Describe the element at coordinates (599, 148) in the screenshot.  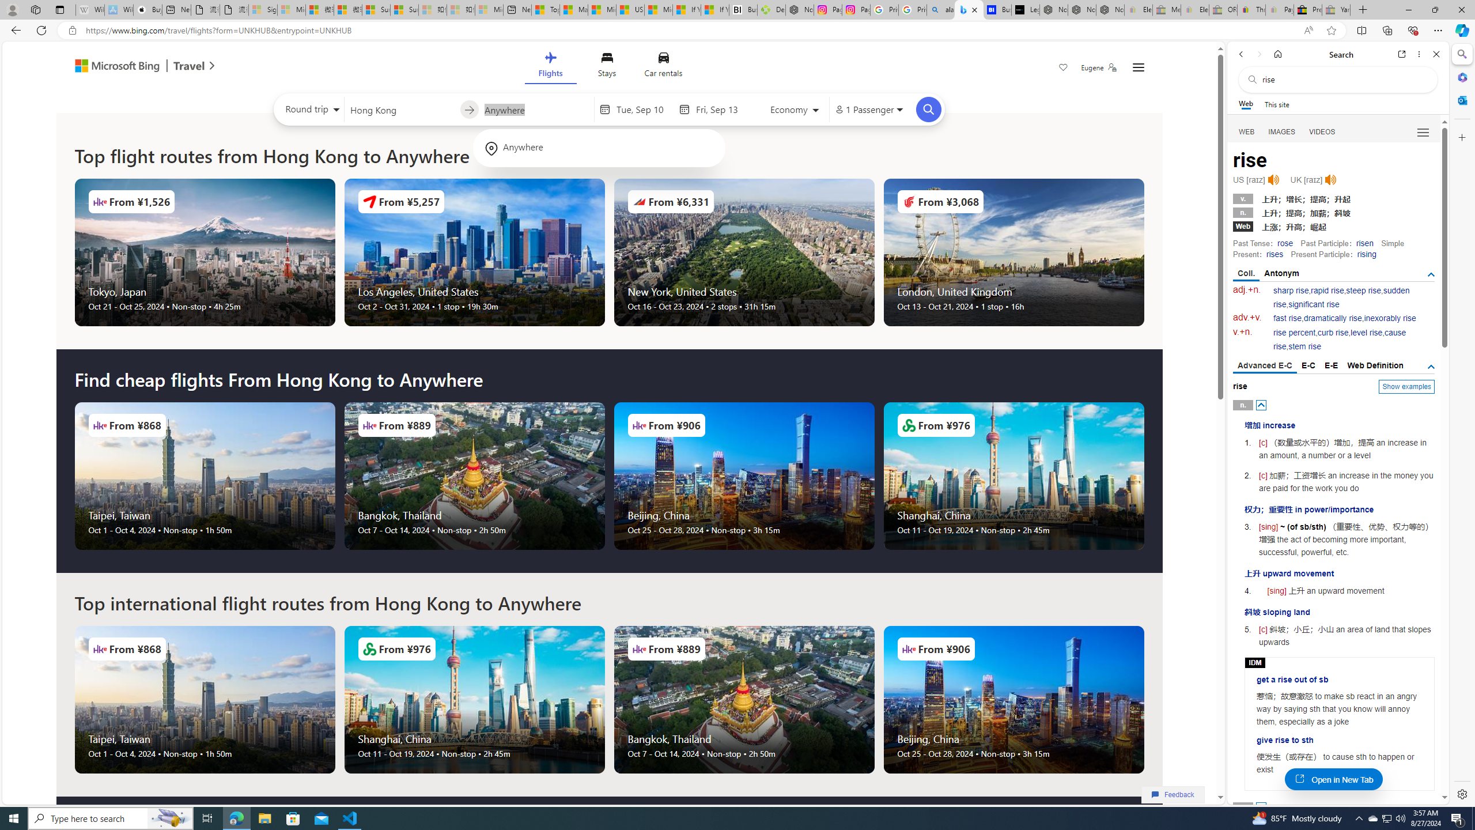
I see `Anywhere` at that location.